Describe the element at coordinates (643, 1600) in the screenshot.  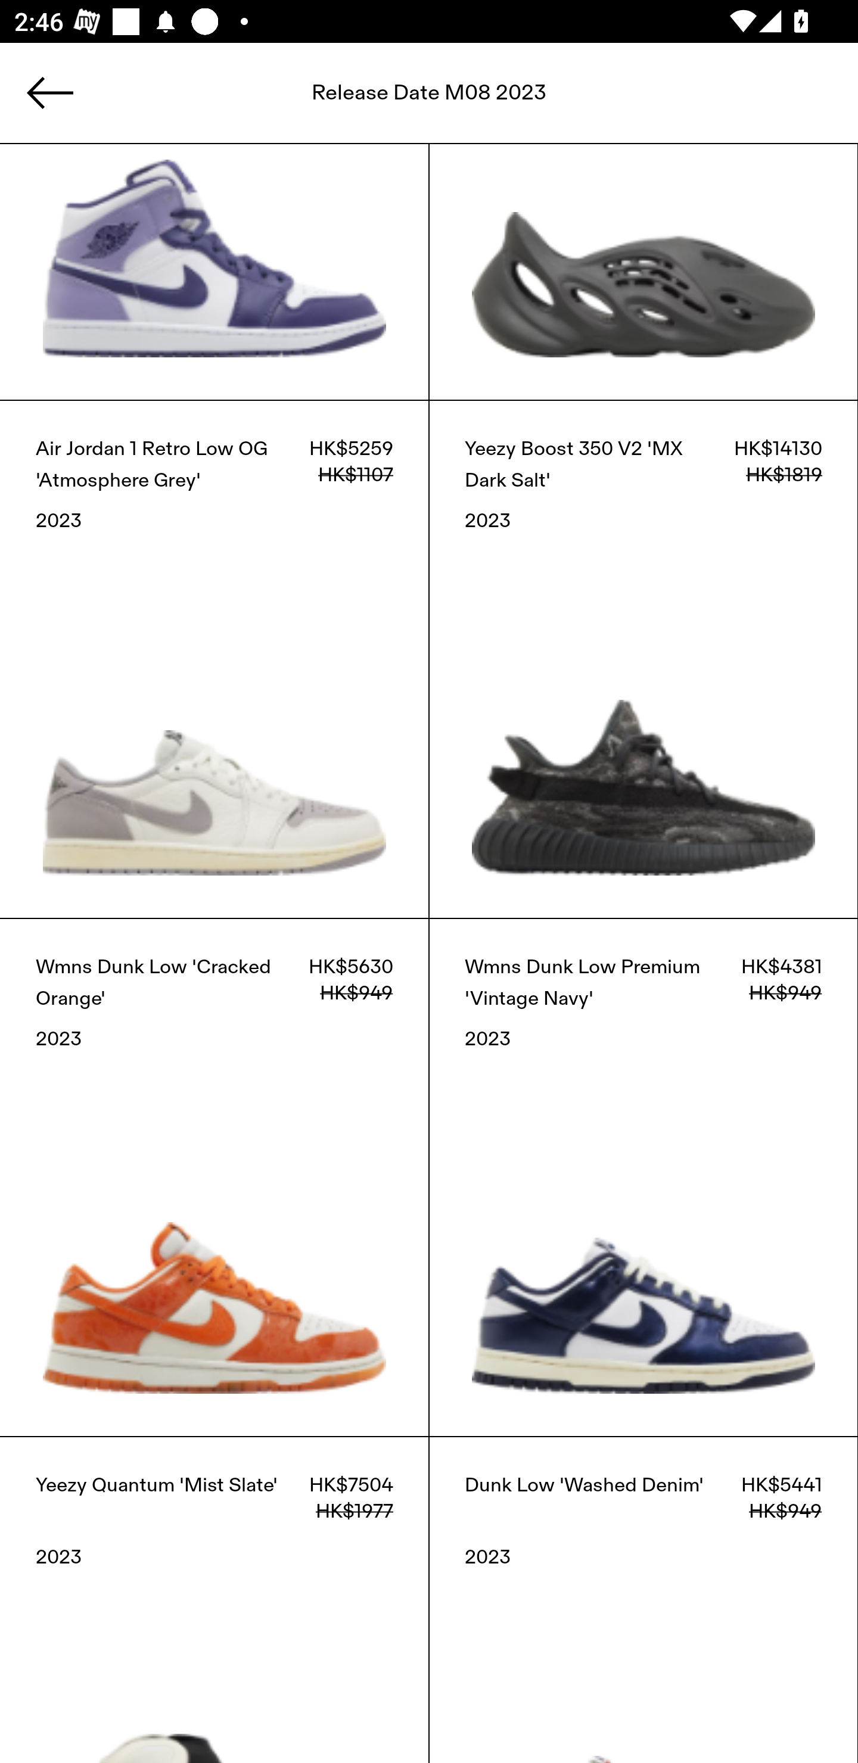
I see `Dunk Low 'Washed Denim' HK$5441 HK$949 2023` at that location.